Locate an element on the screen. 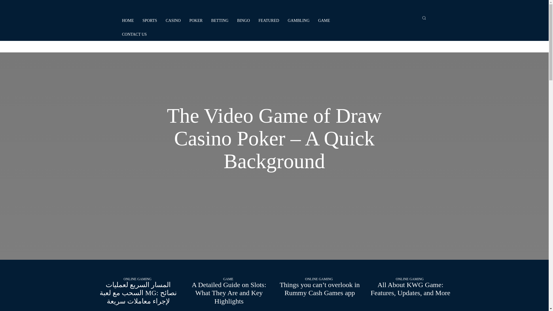  BINGO is located at coordinates (243, 21).